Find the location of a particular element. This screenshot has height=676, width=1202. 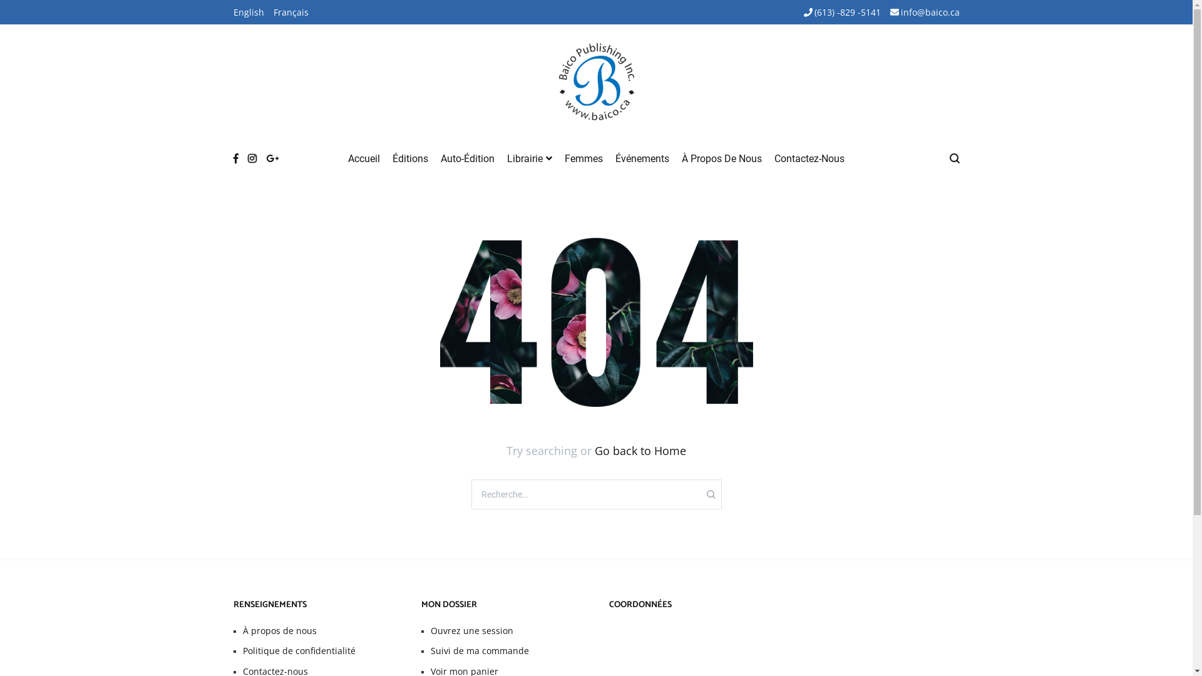

Rechercher is located at coordinates (46, 14).